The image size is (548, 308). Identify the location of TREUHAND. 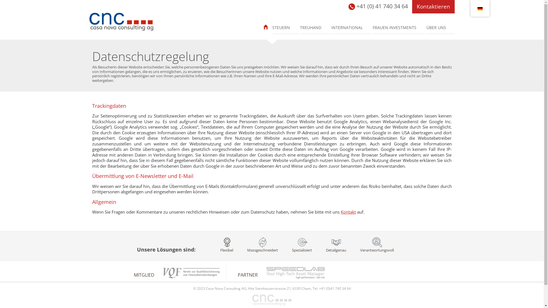
(315, 27).